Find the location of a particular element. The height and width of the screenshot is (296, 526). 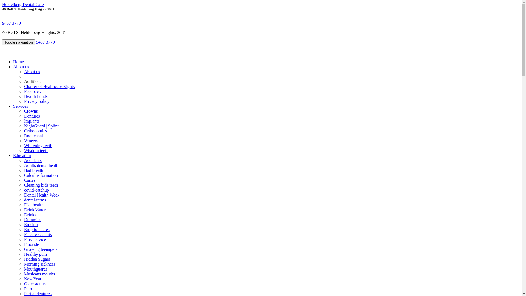

Orthodontics is located at coordinates (36, 131).